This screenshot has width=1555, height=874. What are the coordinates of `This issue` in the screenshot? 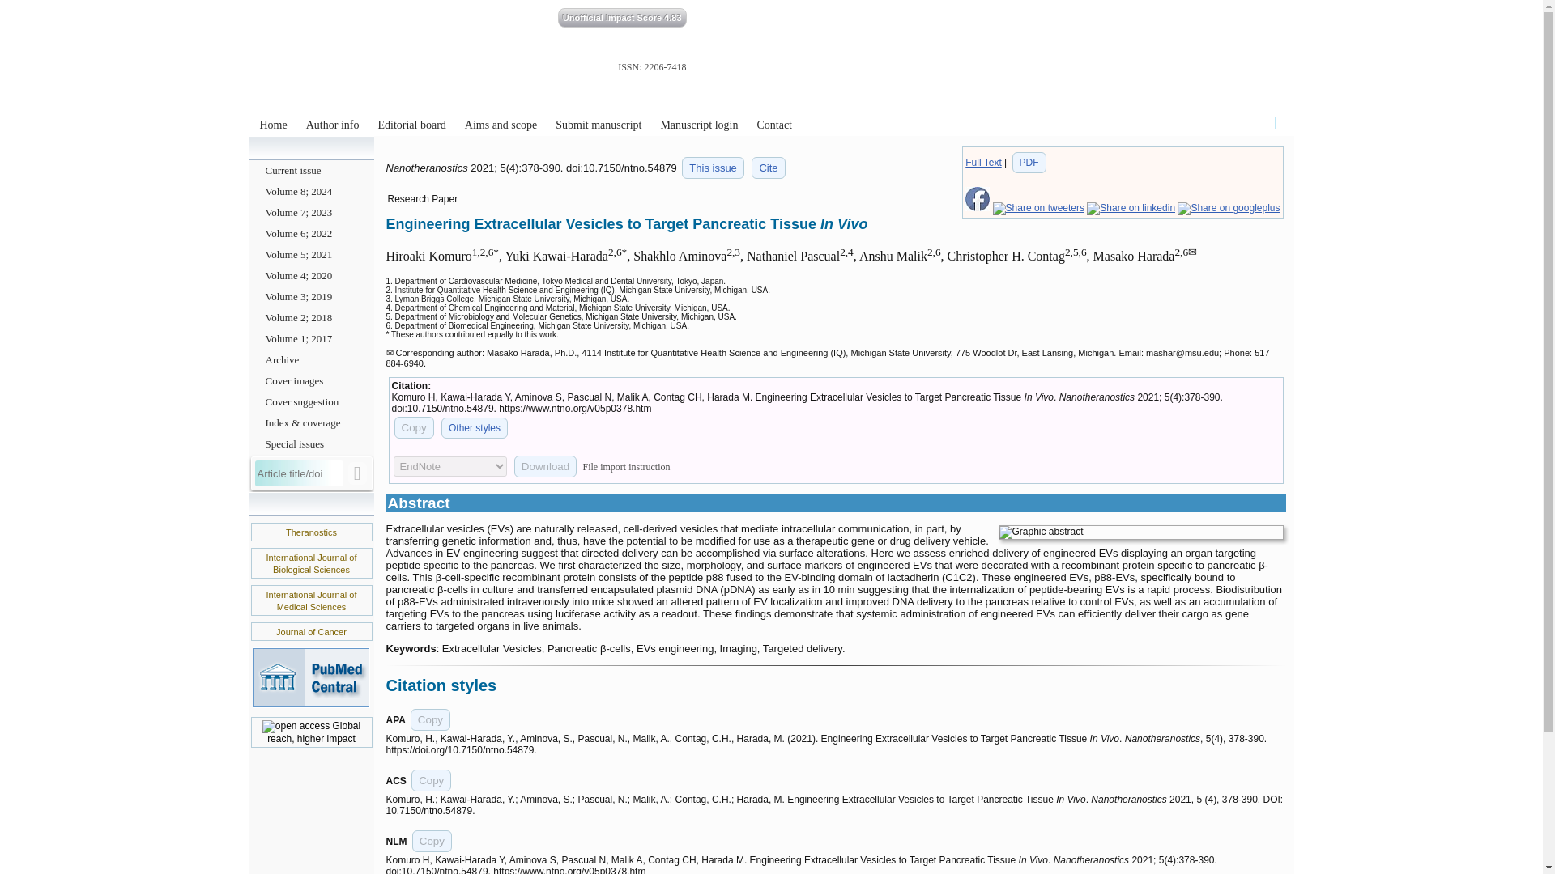 It's located at (713, 168).